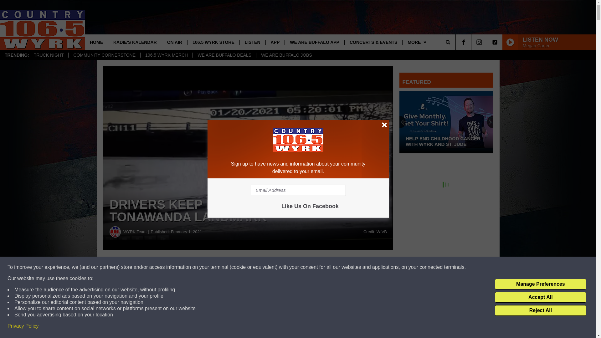 This screenshot has width=601, height=338. Describe the element at coordinates (213, 42) in the screenshot. I see `106.5 WYRK STORE` at that location.